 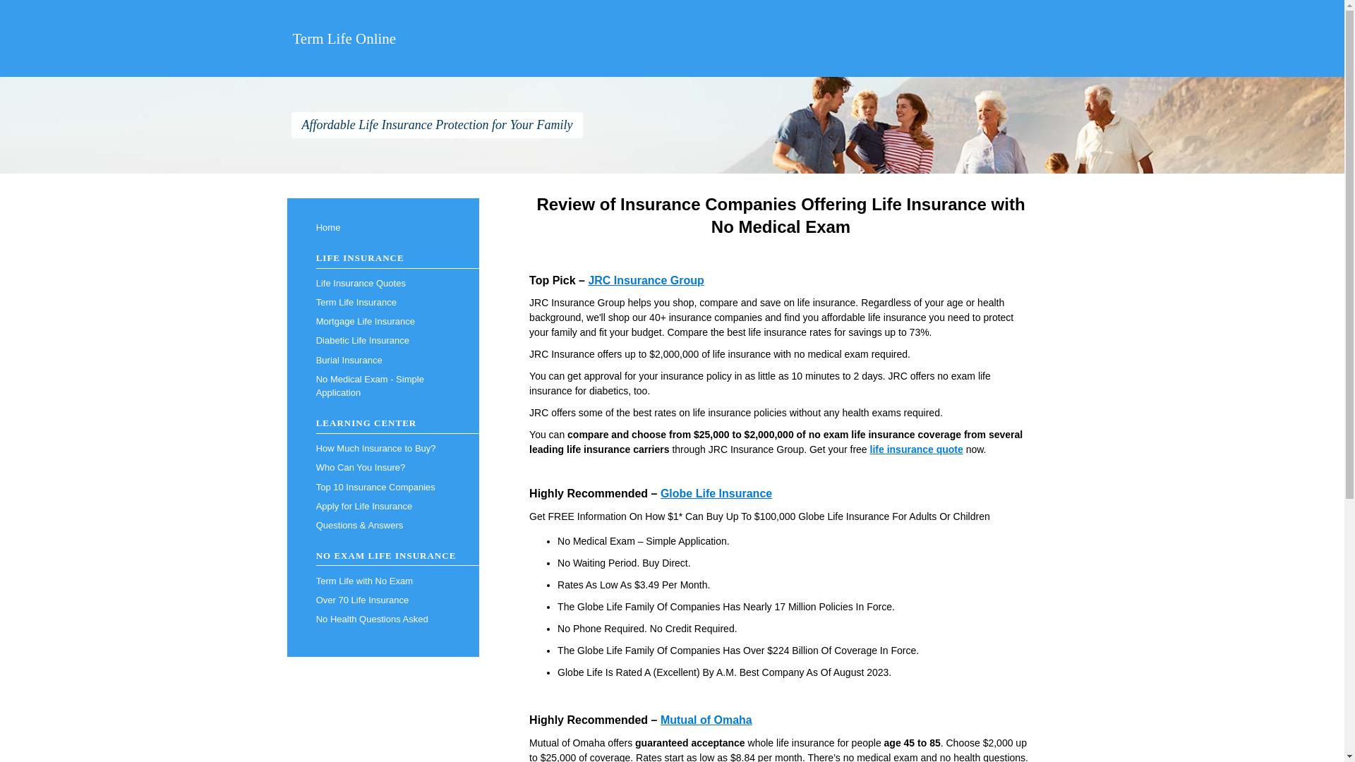 What do you see at coordinates (343, 38) in the screenshot?
I see `Term Life Online` at bounding box center [343, 38].